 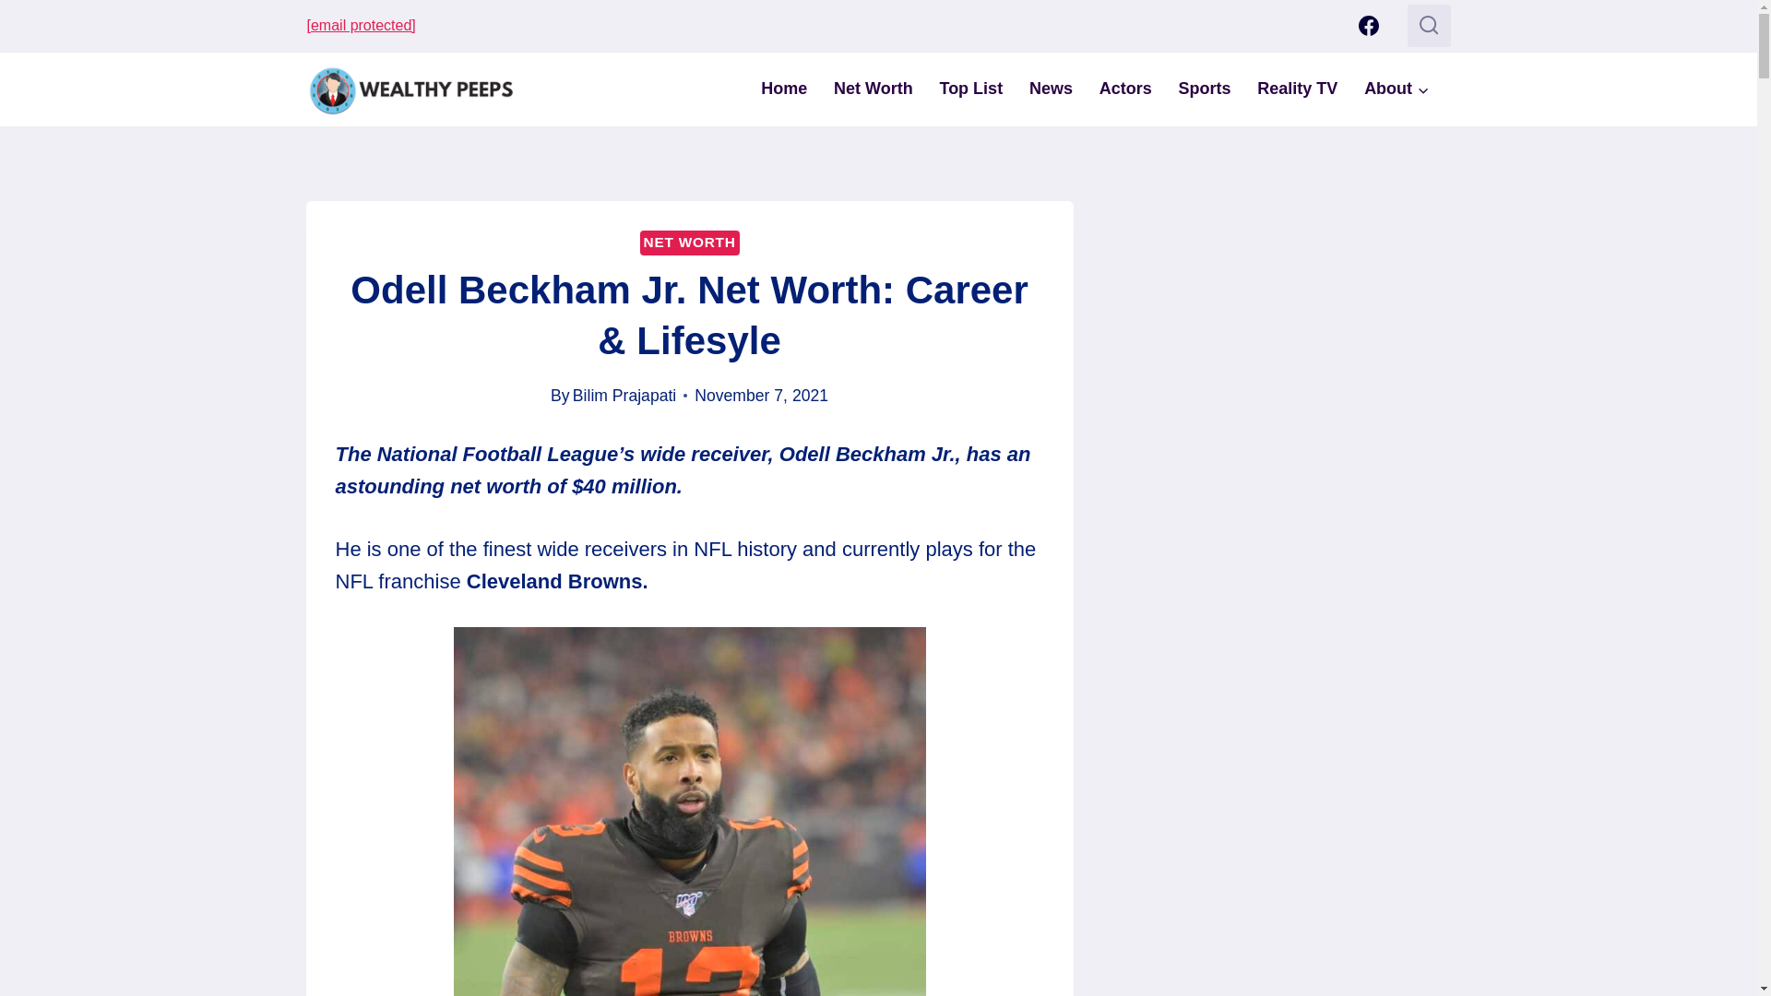 What do you see at coordinates (1205, 89) in the screenshot?
I see `Sports` at bounding box center [1205, 89].